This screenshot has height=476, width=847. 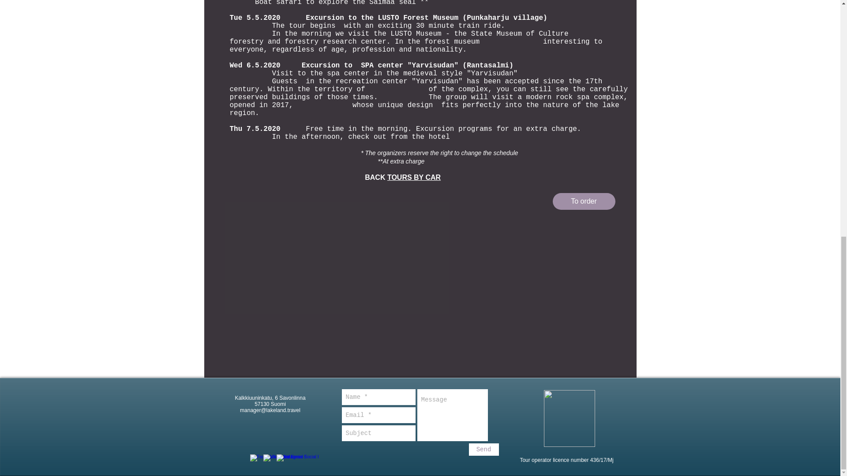 What do you see at coordinates (414, 177) in the screenshot?
I see `TOURS BY CAR` at bounding box center [414, 177].